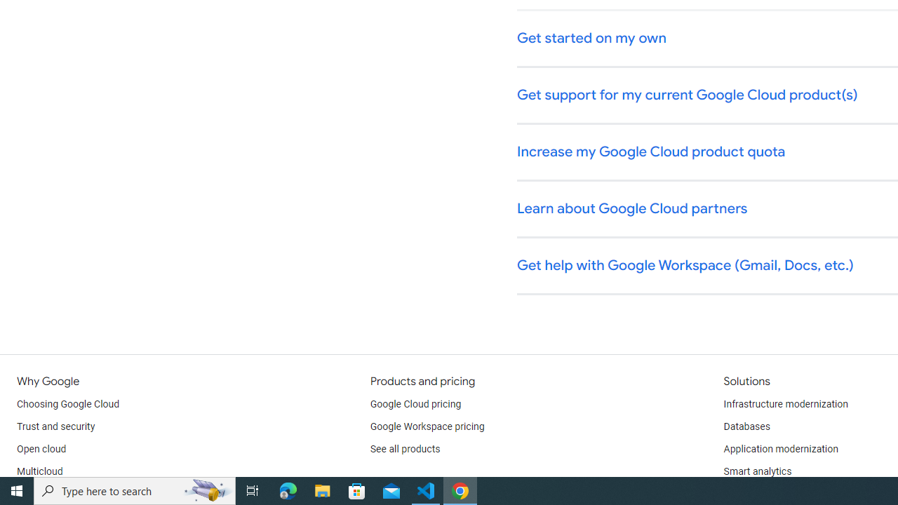 The height and width of the screenshot is (505, 898). What do you see at coordinates (69, 404) in the screenshot?
I see `Choosing Google Cloud` at bounding box center [69, 404].